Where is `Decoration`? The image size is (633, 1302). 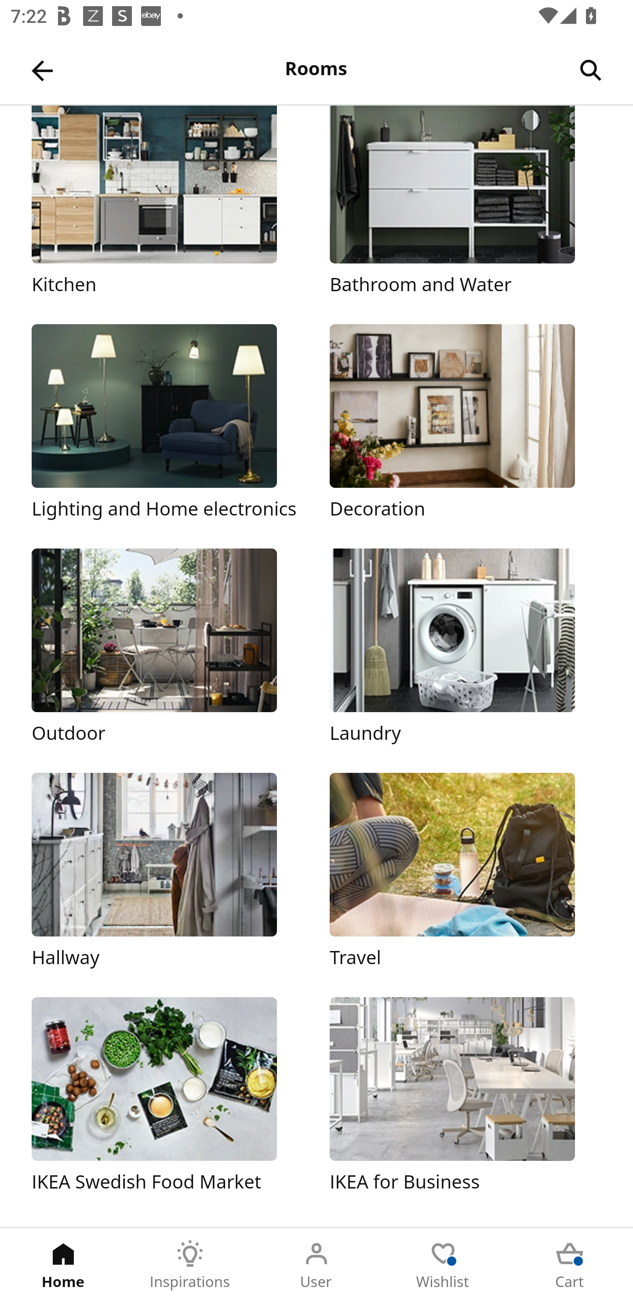
Decoration is located at coordinates (466, 423).